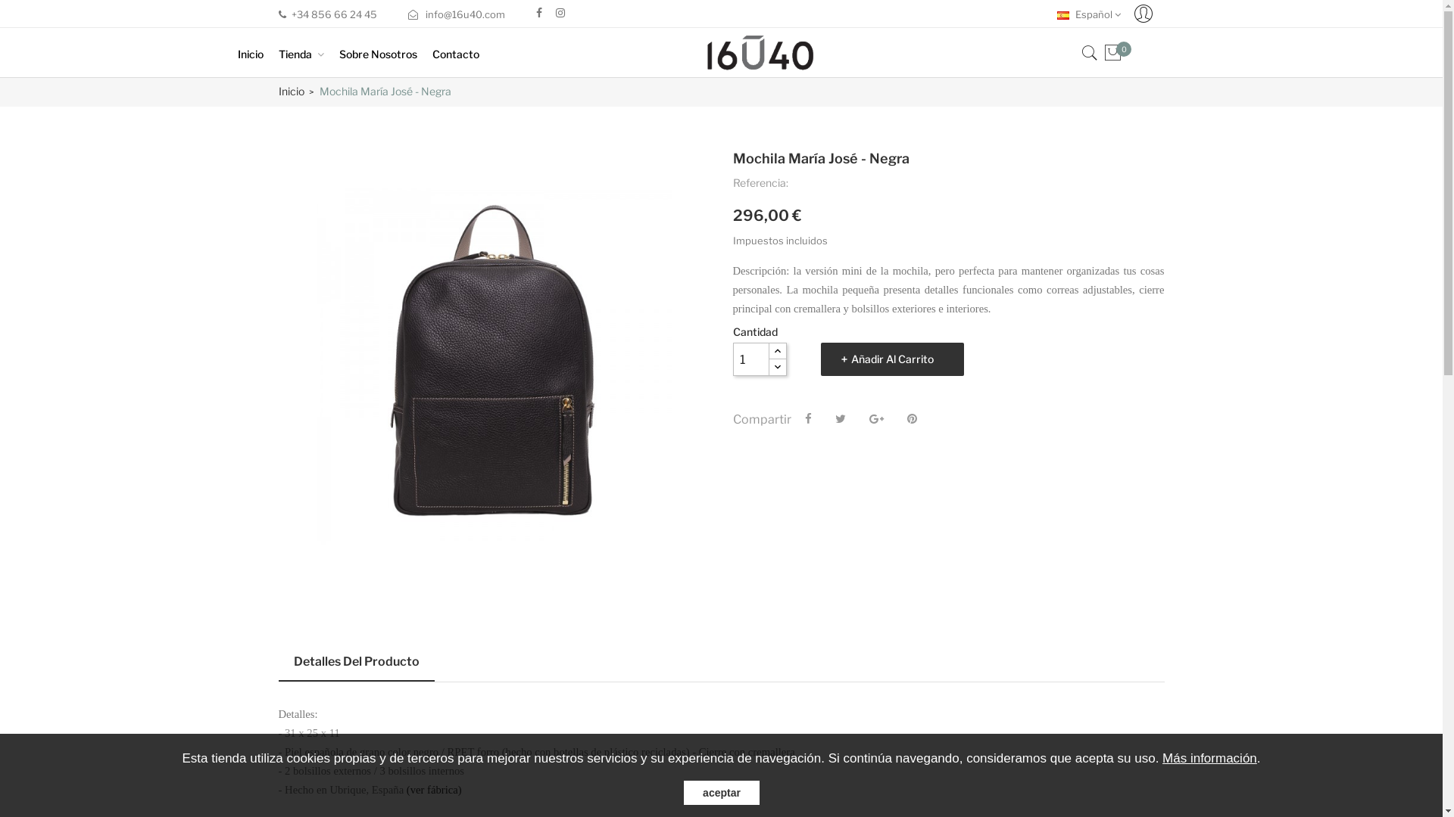 This screenshot has width=1454, height=817. Describe the element at coordinates (877, 419) in the screenshot. I see `Google+` at that location.